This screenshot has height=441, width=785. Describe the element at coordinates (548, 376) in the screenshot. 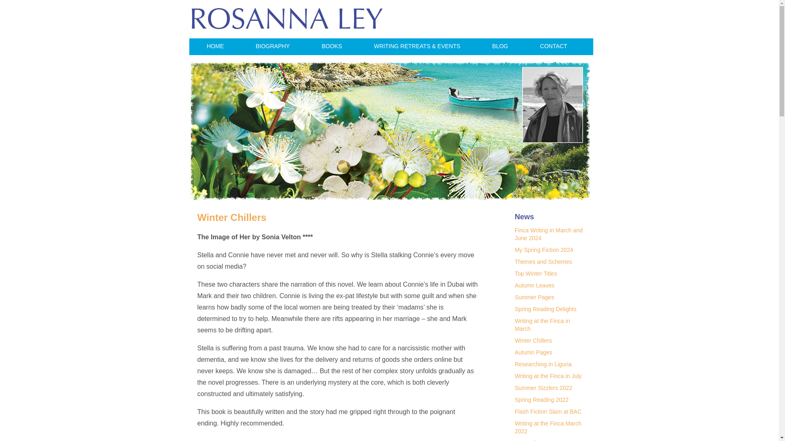

I see `Writing at the Finca in July` at that location.